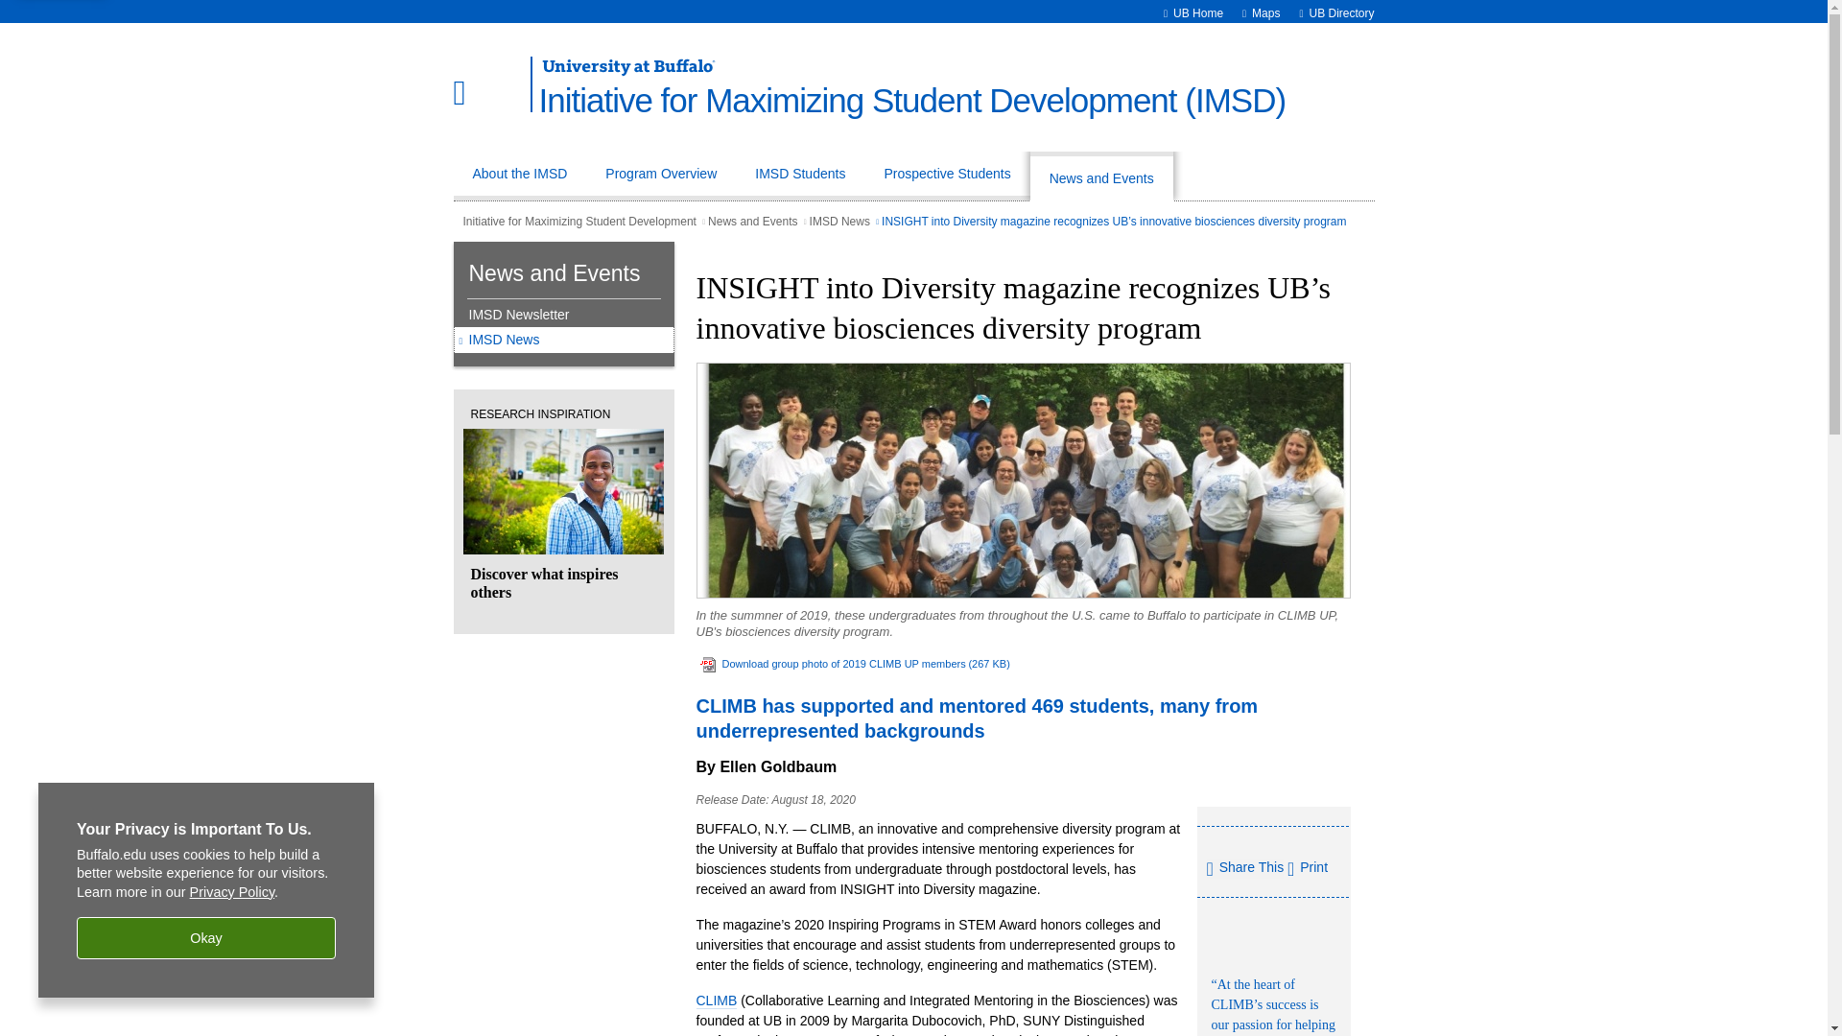 Image resolution: width=1842 pixels, height=1036 pixels. What do you see at coordinates (563, 339) in the screenshot?
I see `IMSD News` at bounding box center [563, 339].